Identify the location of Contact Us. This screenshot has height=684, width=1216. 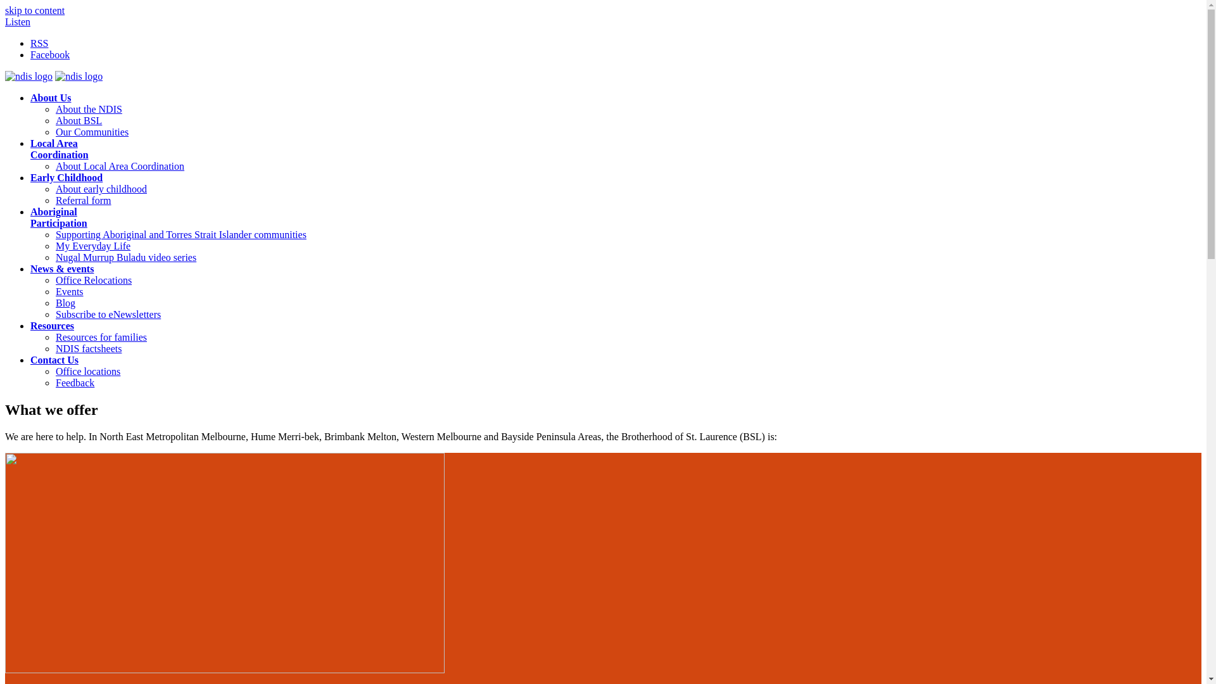
(54, 360).